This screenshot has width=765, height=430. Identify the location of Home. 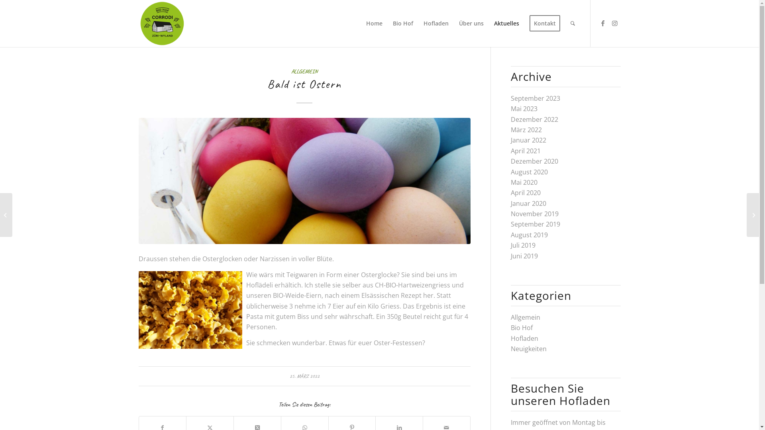
(374, 23).